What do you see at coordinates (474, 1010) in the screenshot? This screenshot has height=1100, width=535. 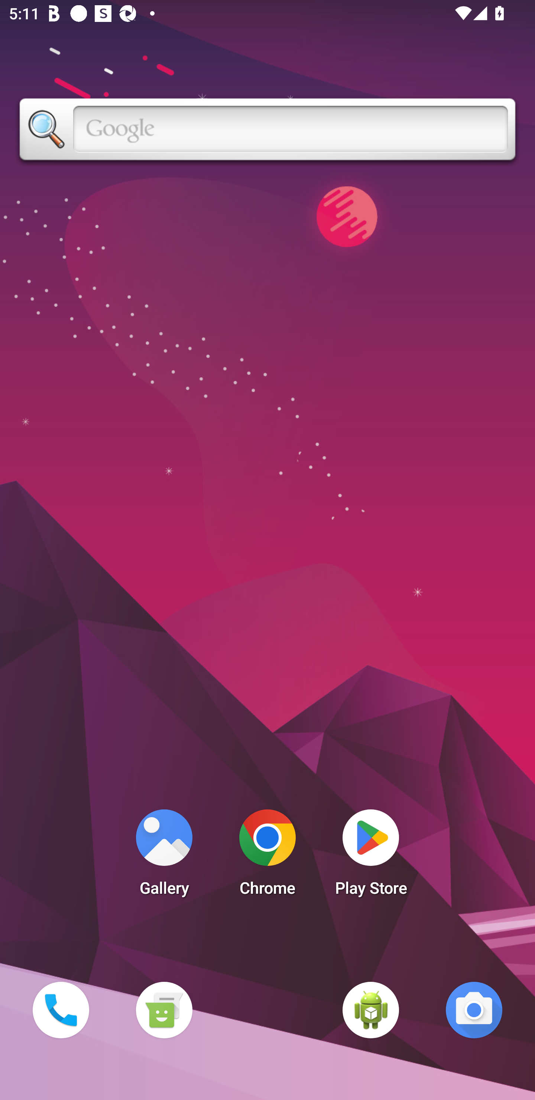 I see `Camera` at bounding box center [474, 1010].